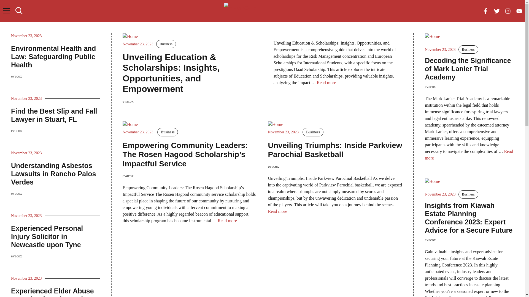 The image size is (529, 297). I want to click on Read more, so click(277, 211).